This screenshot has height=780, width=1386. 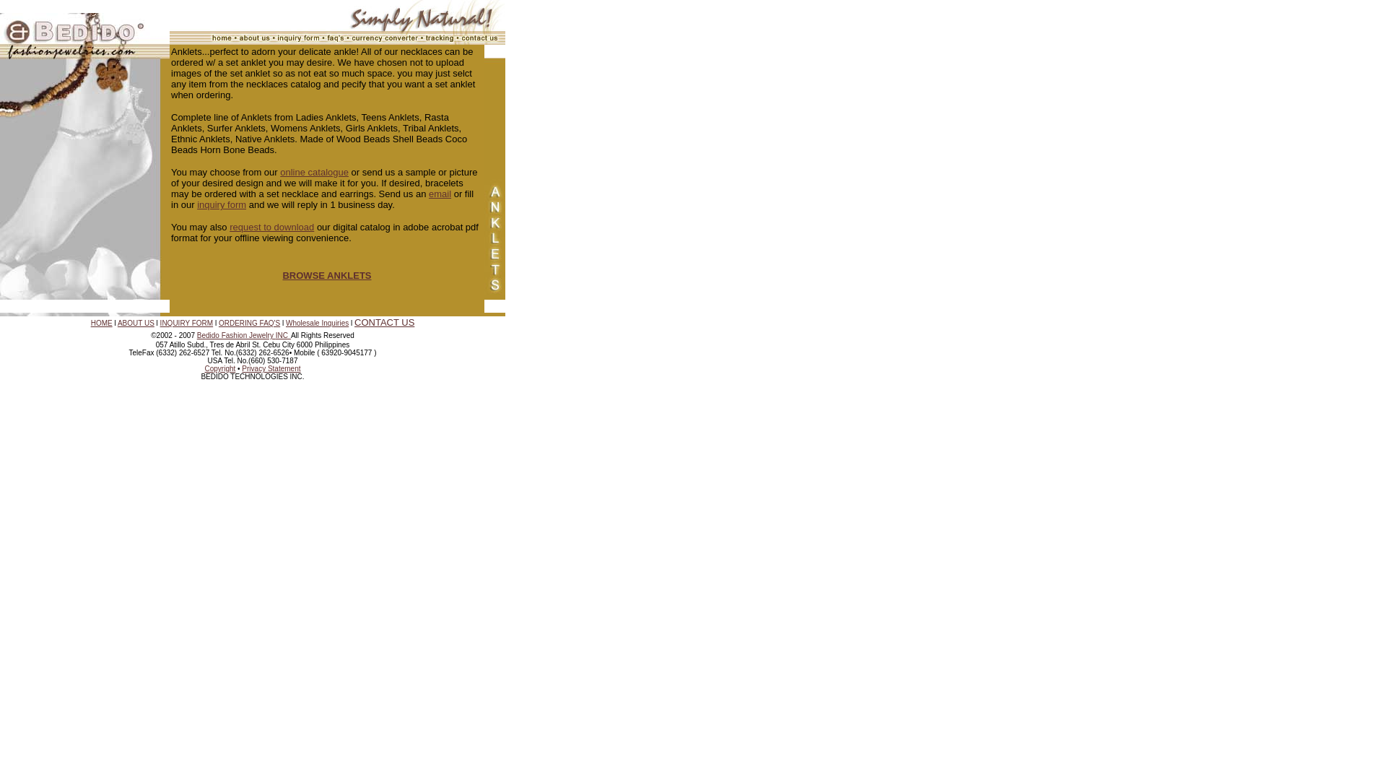 What do you see at coordinates (136, 322) in the screenshot?
I see `ABOUT US` at bounding box center [136, 322].